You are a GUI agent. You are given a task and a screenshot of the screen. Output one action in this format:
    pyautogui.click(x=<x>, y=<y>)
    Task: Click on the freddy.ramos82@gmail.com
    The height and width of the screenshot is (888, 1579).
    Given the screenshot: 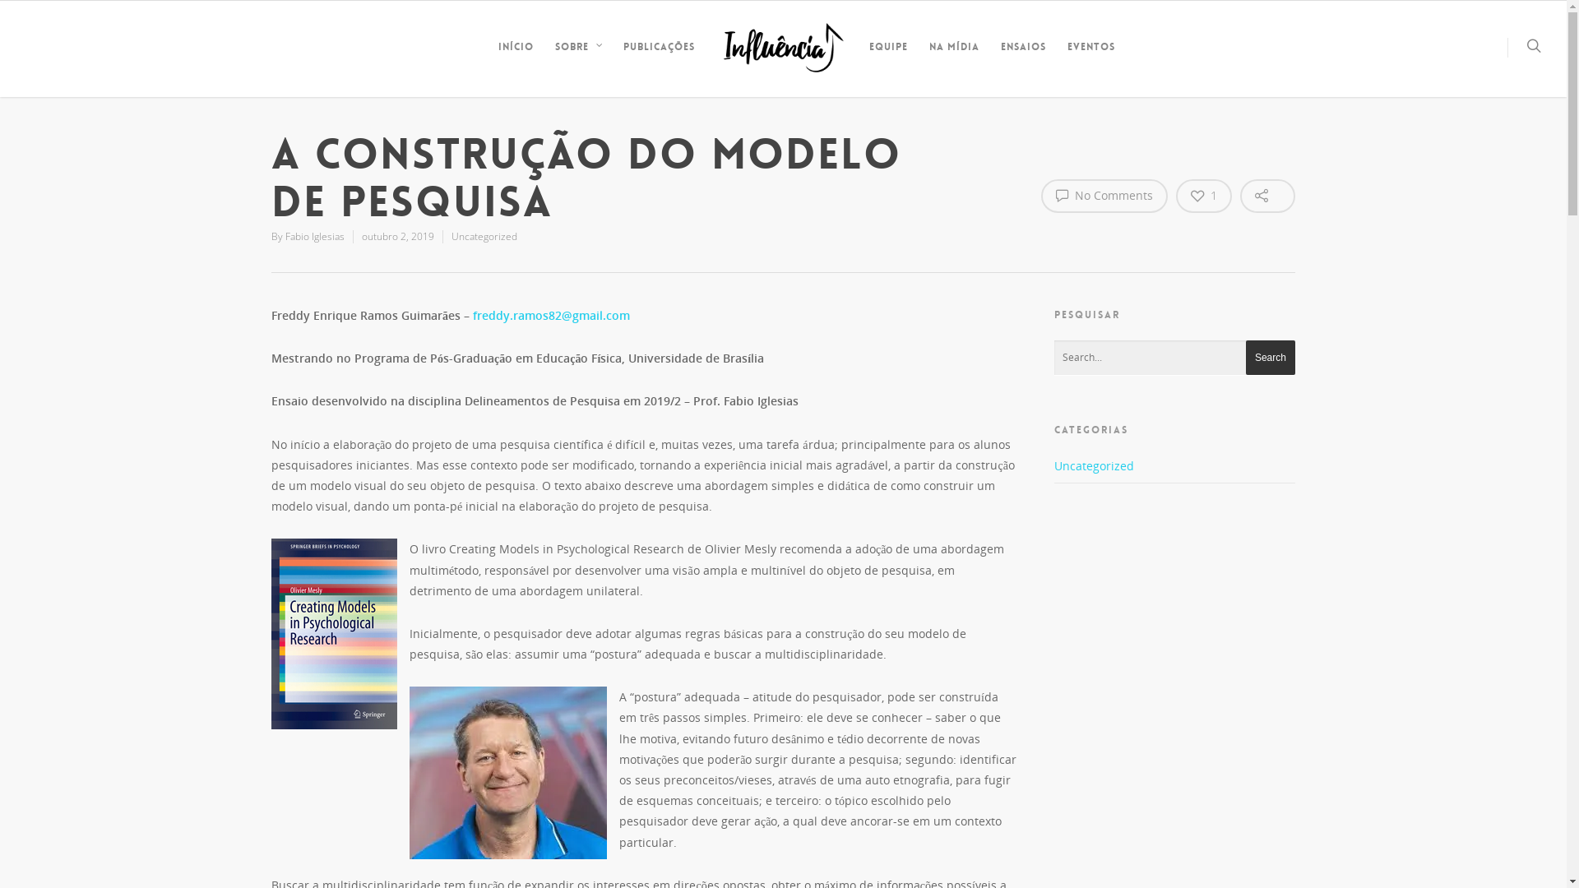 What is the action you would take?
    pyautogui.click(x=551, y=315)
    